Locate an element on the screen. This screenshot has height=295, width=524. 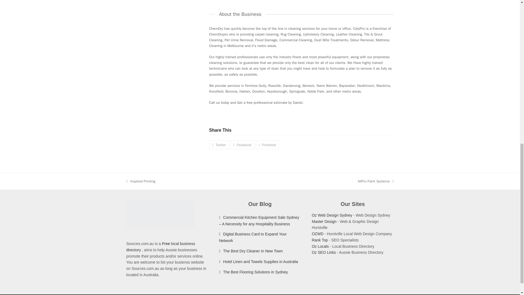
Hotel Linen and Towels Supplies in Australia is located at coordinates (376, 181).